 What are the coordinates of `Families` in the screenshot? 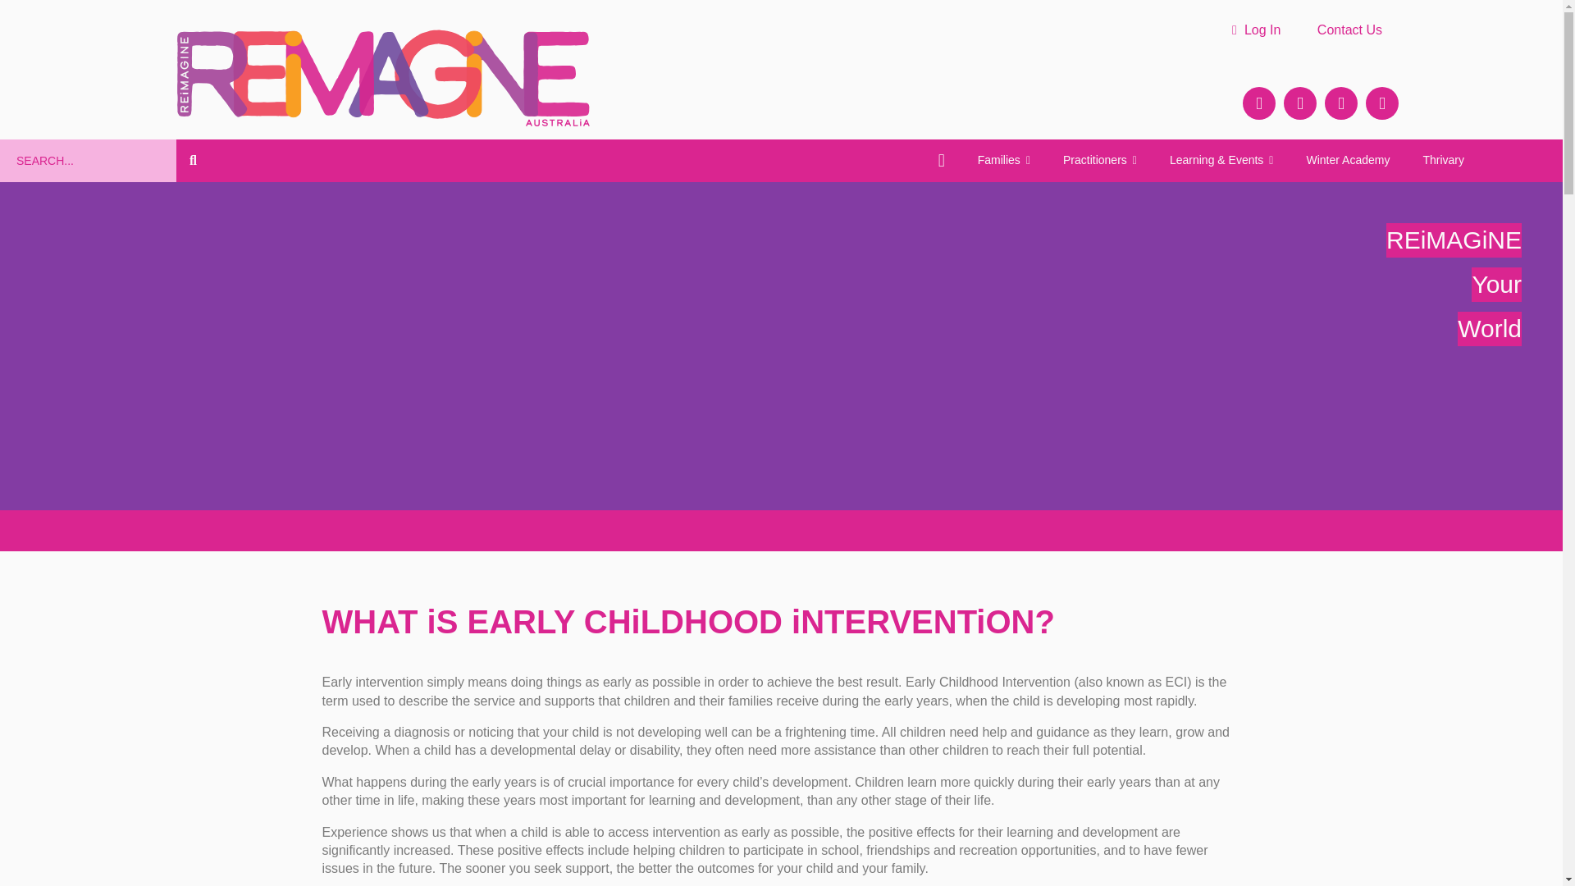 It's located at (1004, 161).